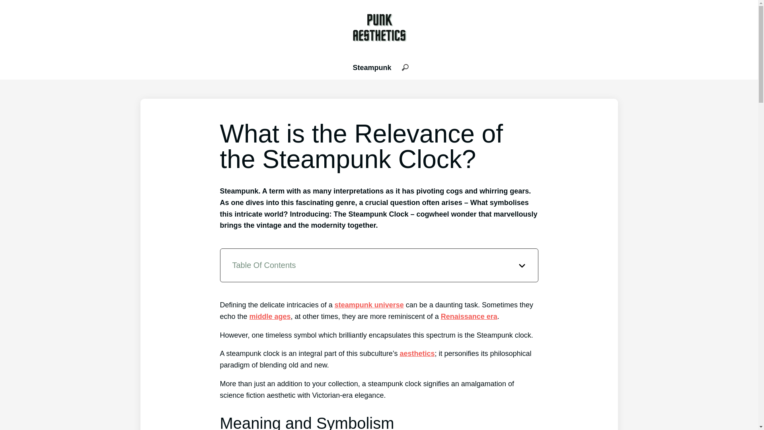  What do you see at coordinates (369, 305) in the screenshot?
I see `steampunk universe` at bounding box center [369, 305].